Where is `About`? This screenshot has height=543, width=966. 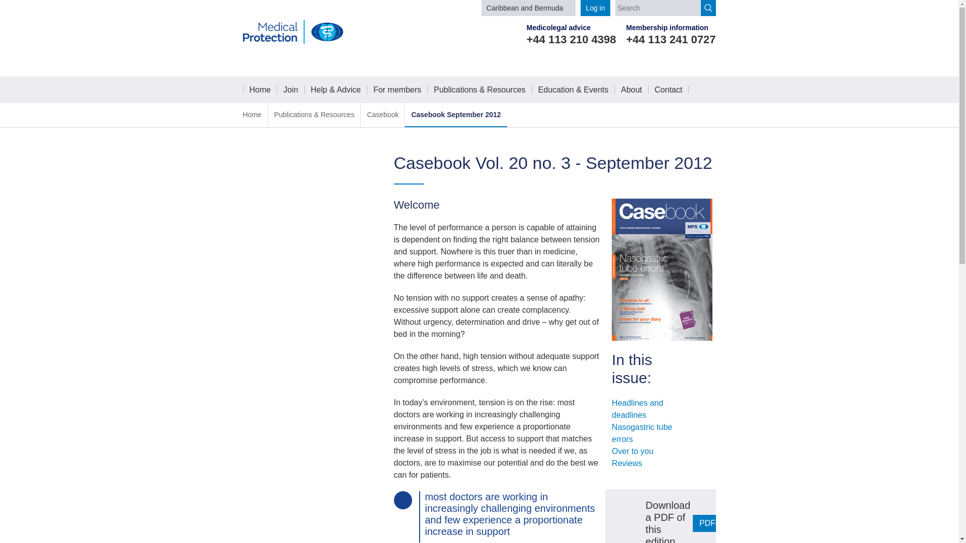
About is located at coordinates (631, 89).